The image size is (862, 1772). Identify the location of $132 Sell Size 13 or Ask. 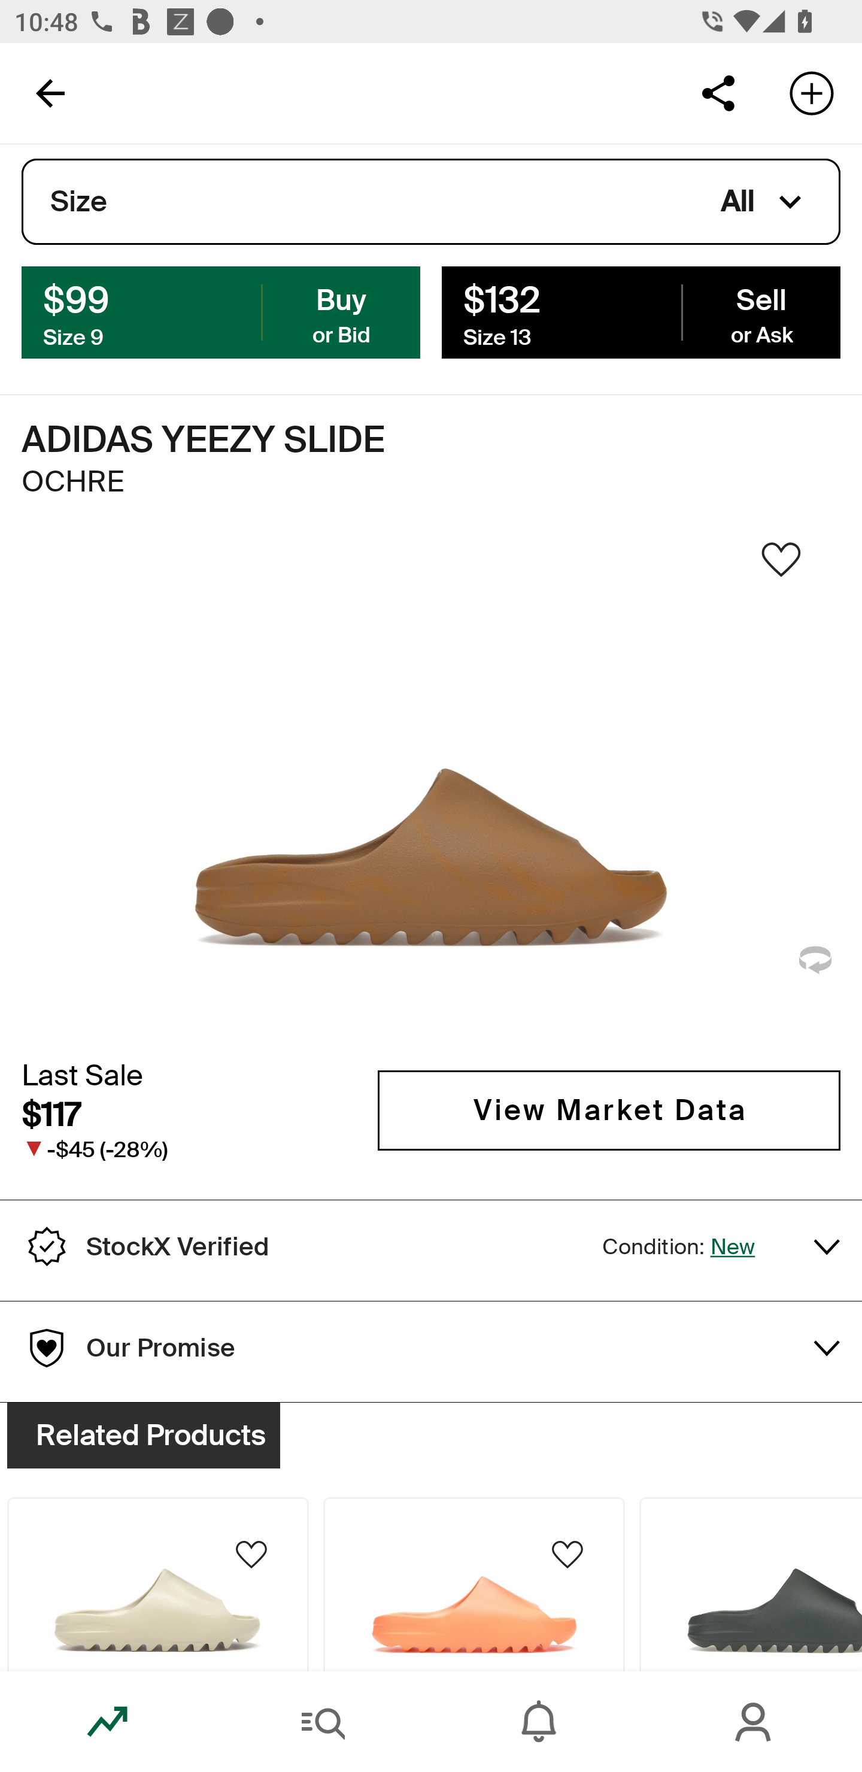
(641, 311).